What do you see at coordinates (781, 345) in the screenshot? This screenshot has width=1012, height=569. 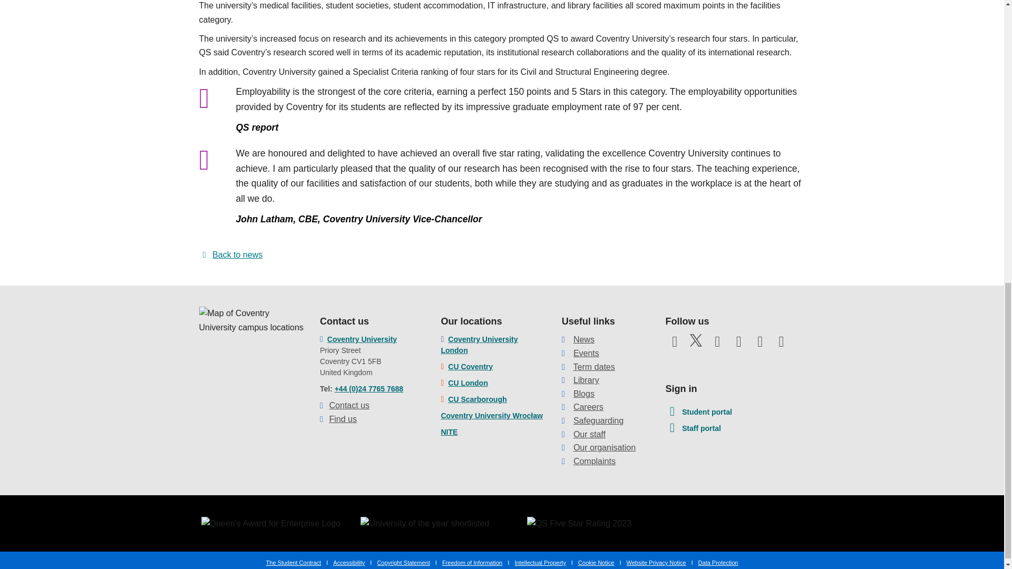 I see `Add us on Snapchat` at bounding box center [781, 345].